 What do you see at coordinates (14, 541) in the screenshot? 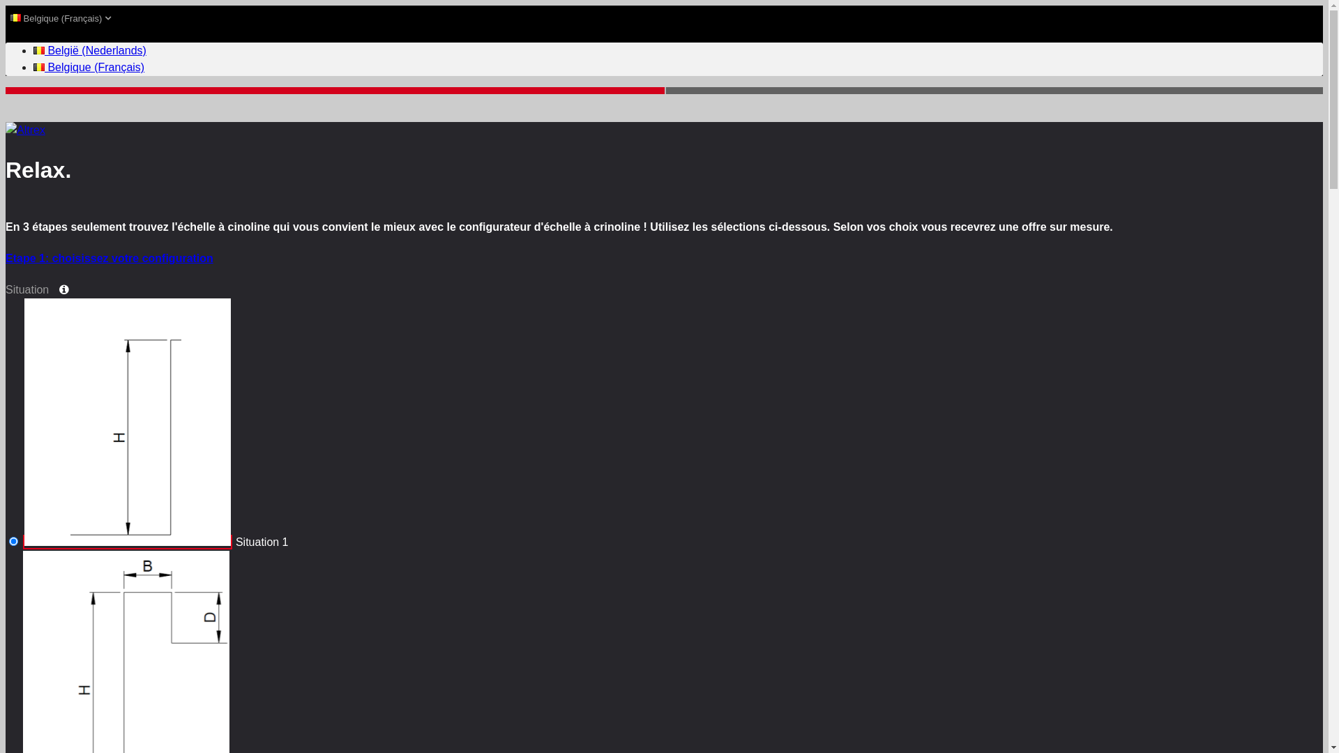
I see `uitstapbeveleiging|uitstap op dak||Altrex - Everest|` at bounding box center [14, 541].